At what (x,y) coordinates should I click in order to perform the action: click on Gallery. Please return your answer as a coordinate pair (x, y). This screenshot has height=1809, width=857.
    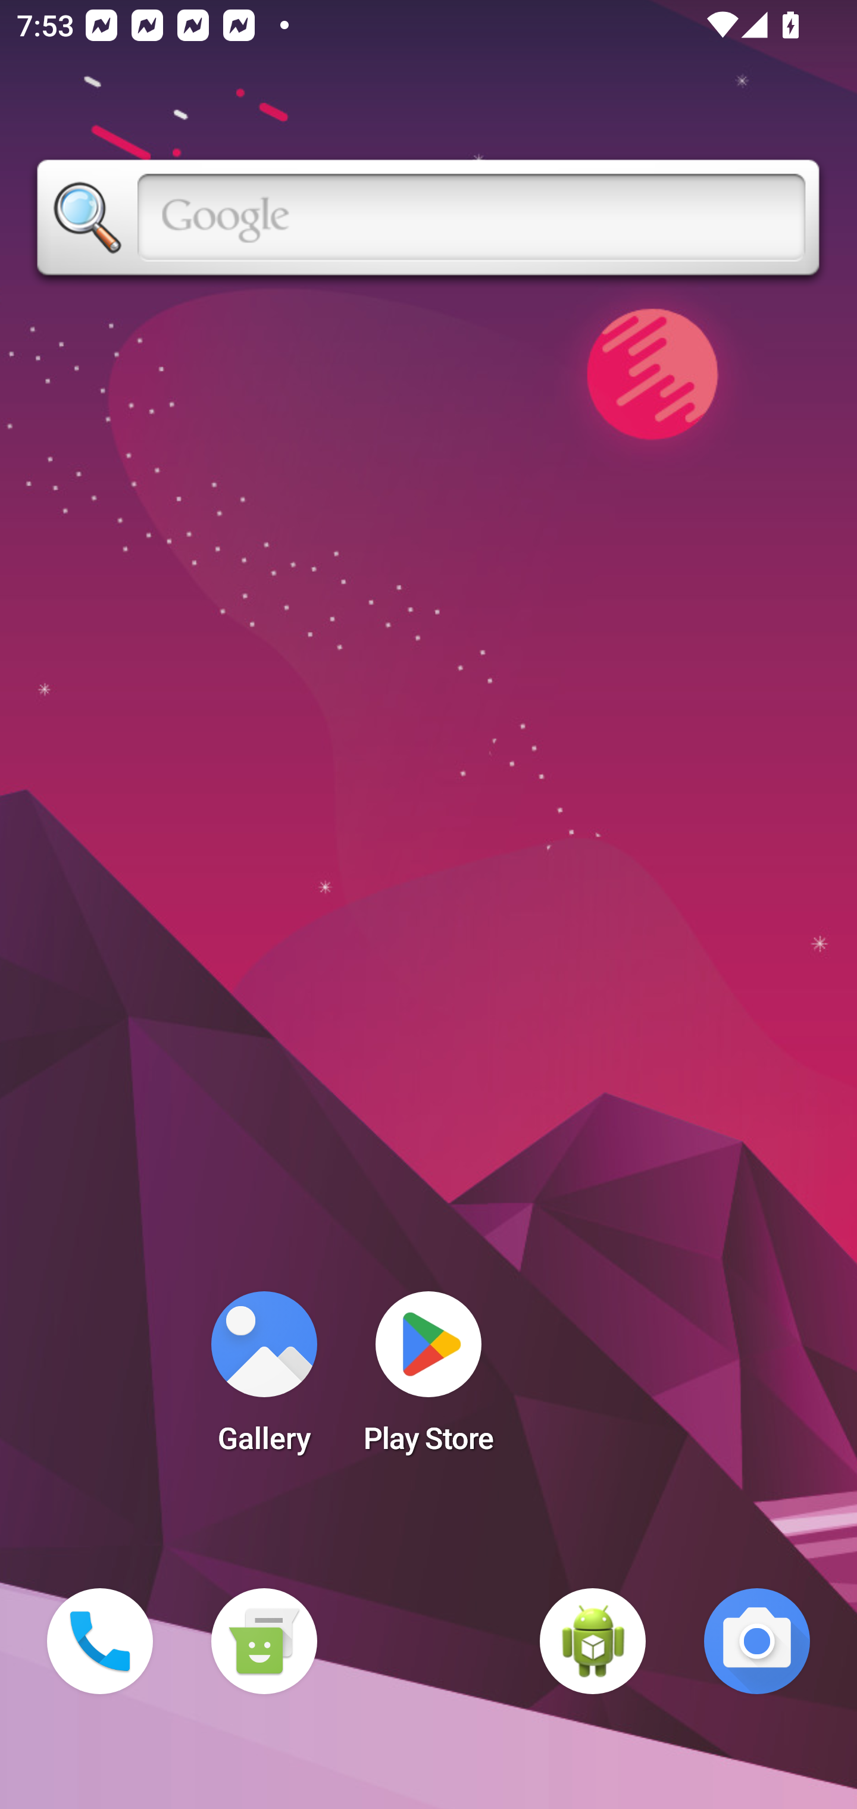
    Looking at the image, I should click on (264, 1379).